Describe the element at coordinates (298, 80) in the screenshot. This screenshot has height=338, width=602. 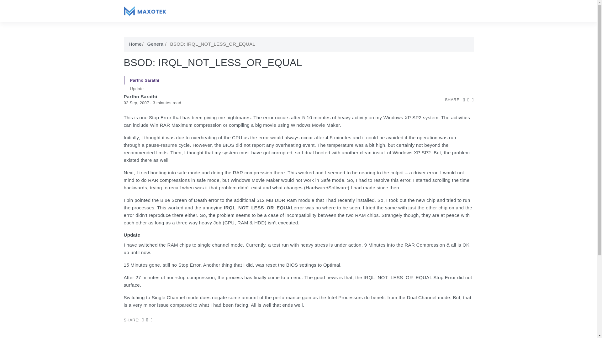
I see `Partho Sarathi` at that location.